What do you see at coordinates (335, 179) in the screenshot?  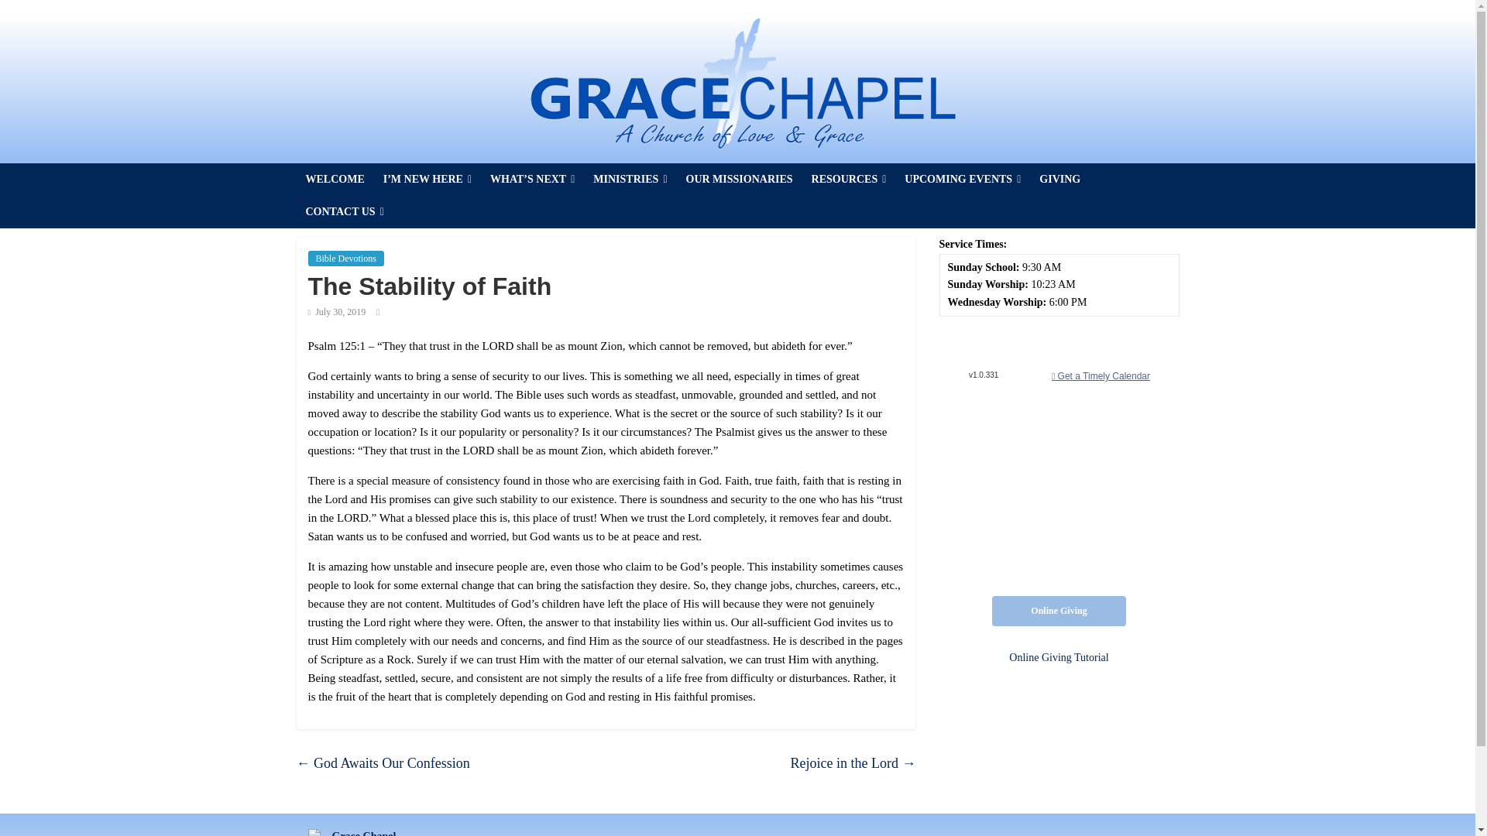 I see `WELCOME` at bounding box center [335, 179].